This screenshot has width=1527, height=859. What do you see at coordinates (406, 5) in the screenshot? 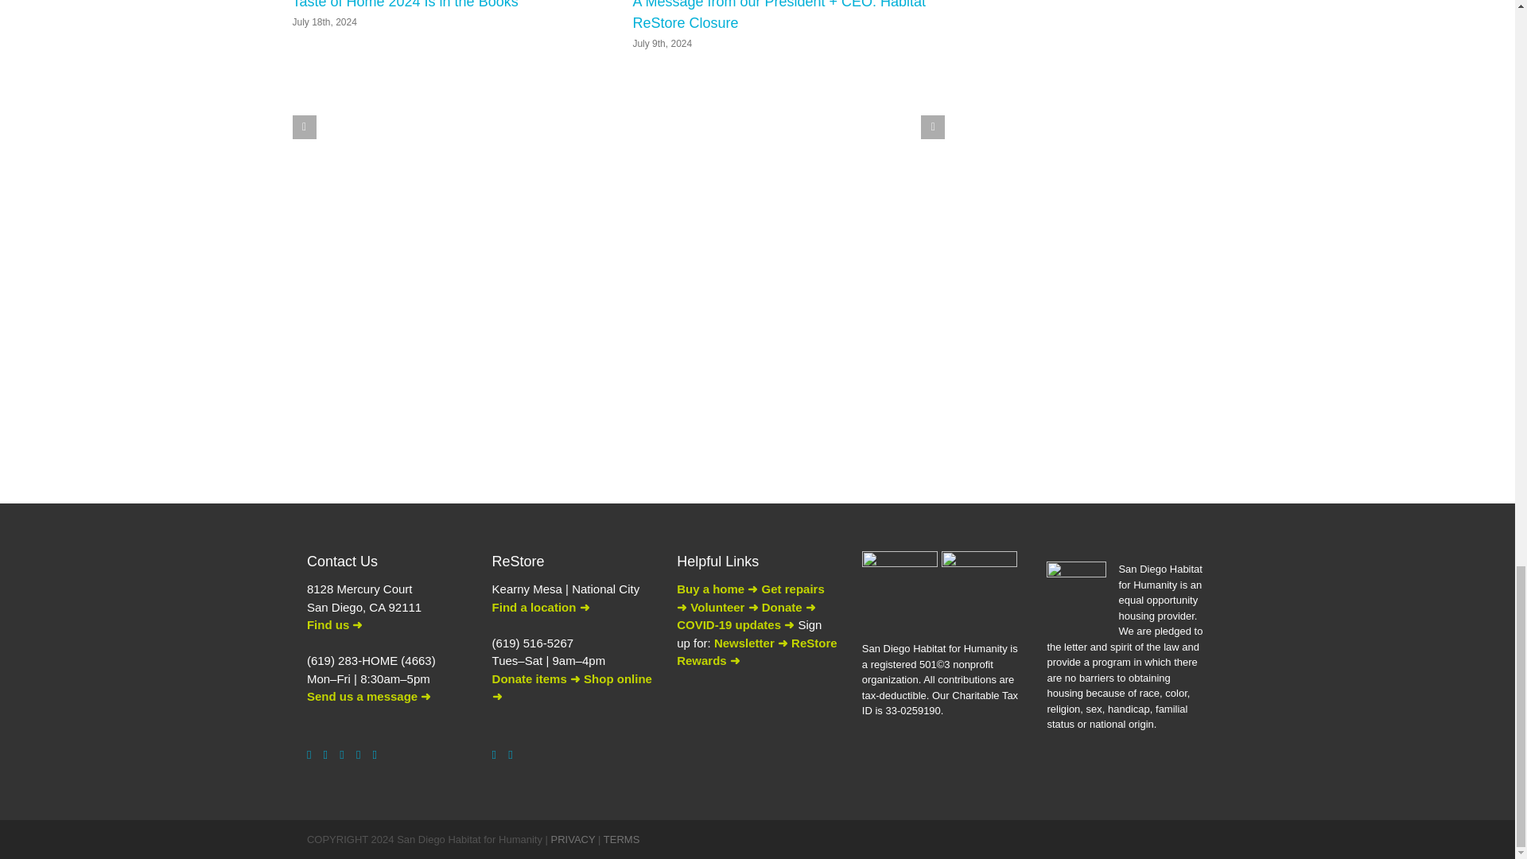
I see `Taste of Home 2024 Is in the Books` at bounding box center [406, 5].